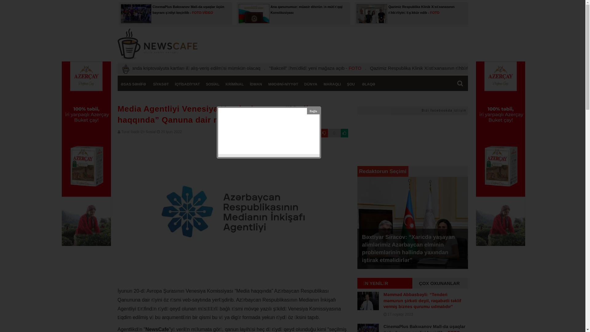 This screenshot has height=332, width=590. I want to click on fb:page Facebook Social Plugin, so click(411, 135).